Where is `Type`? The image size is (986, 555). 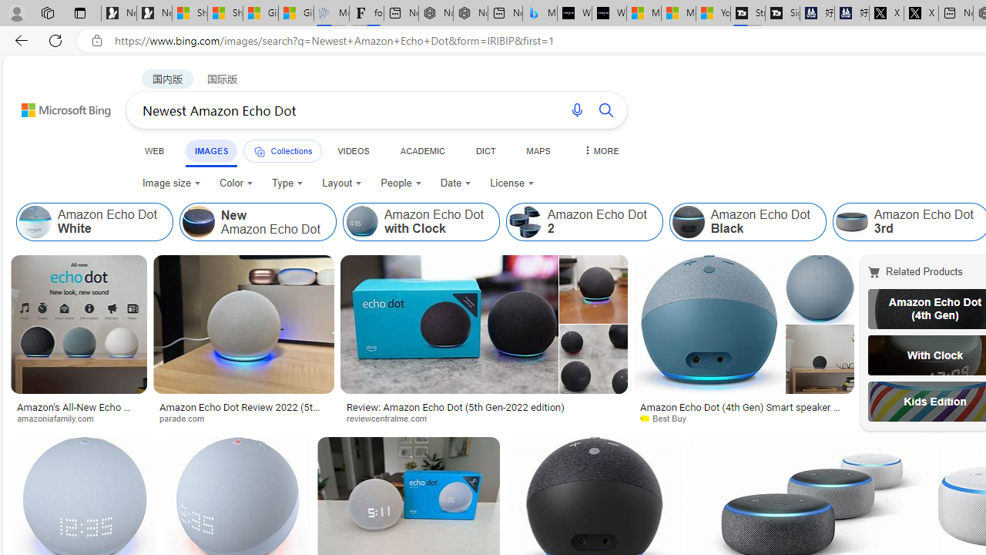 Type is located at coordinates (287, 183).